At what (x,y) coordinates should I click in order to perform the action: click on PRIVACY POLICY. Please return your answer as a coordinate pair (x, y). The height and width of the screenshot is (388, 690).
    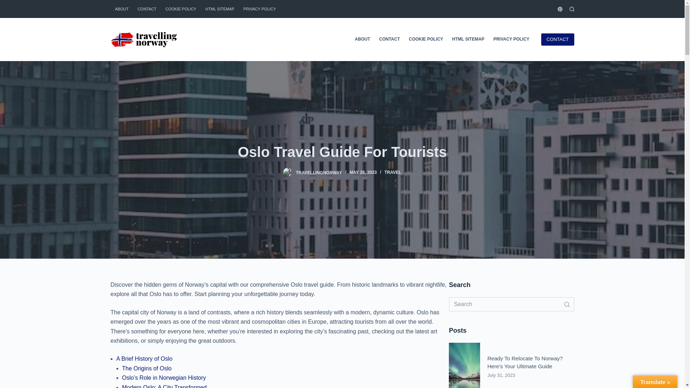
    Looking at the image, I should click on (511, 39).